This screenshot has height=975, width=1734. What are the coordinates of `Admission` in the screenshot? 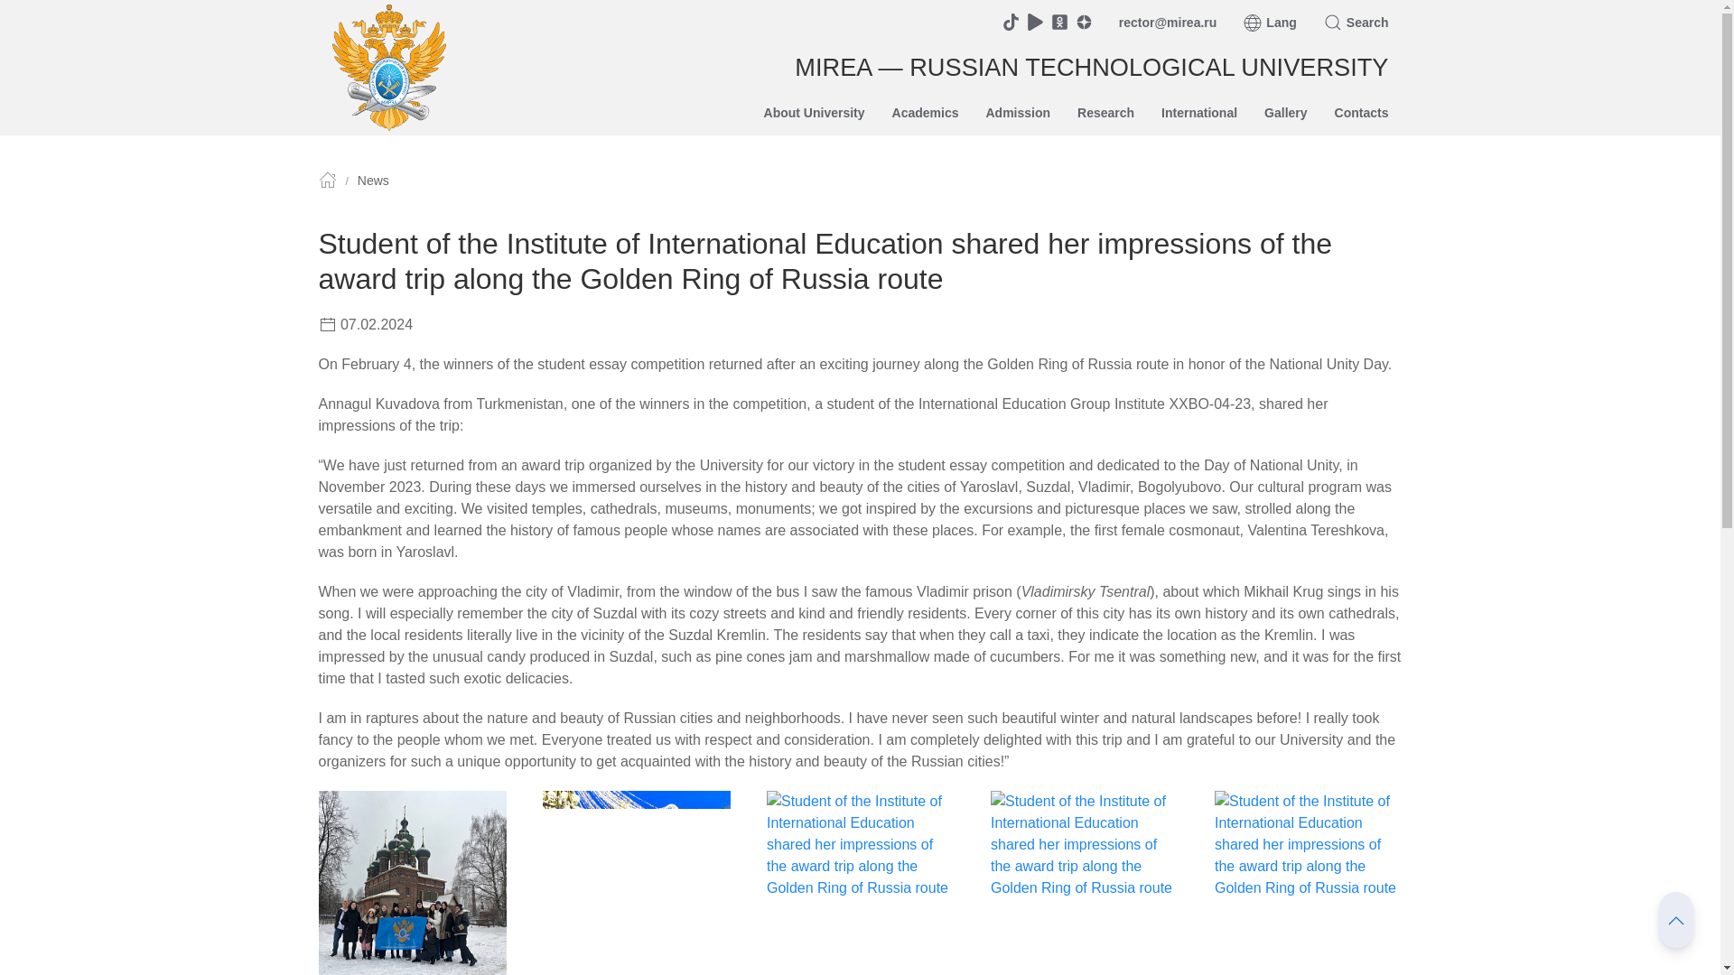 It's located at (1017, 113).